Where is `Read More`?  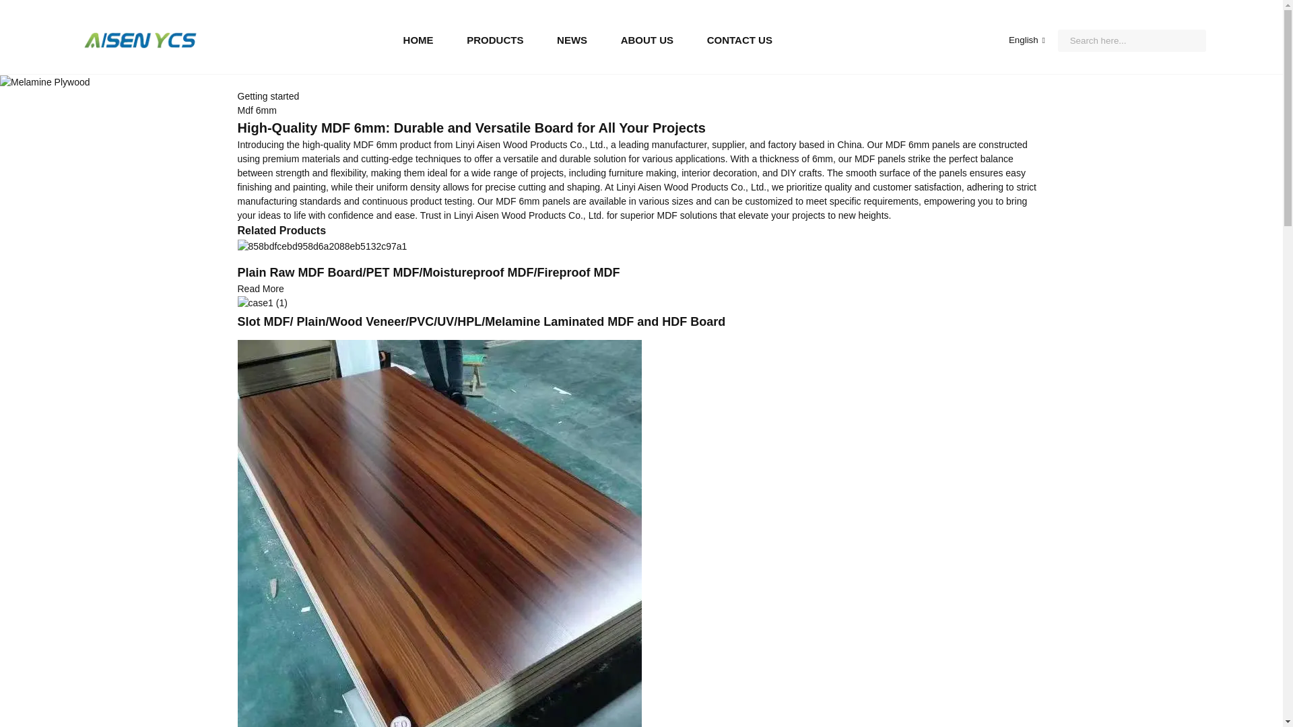
Read More is located at coordinates (260, 289).